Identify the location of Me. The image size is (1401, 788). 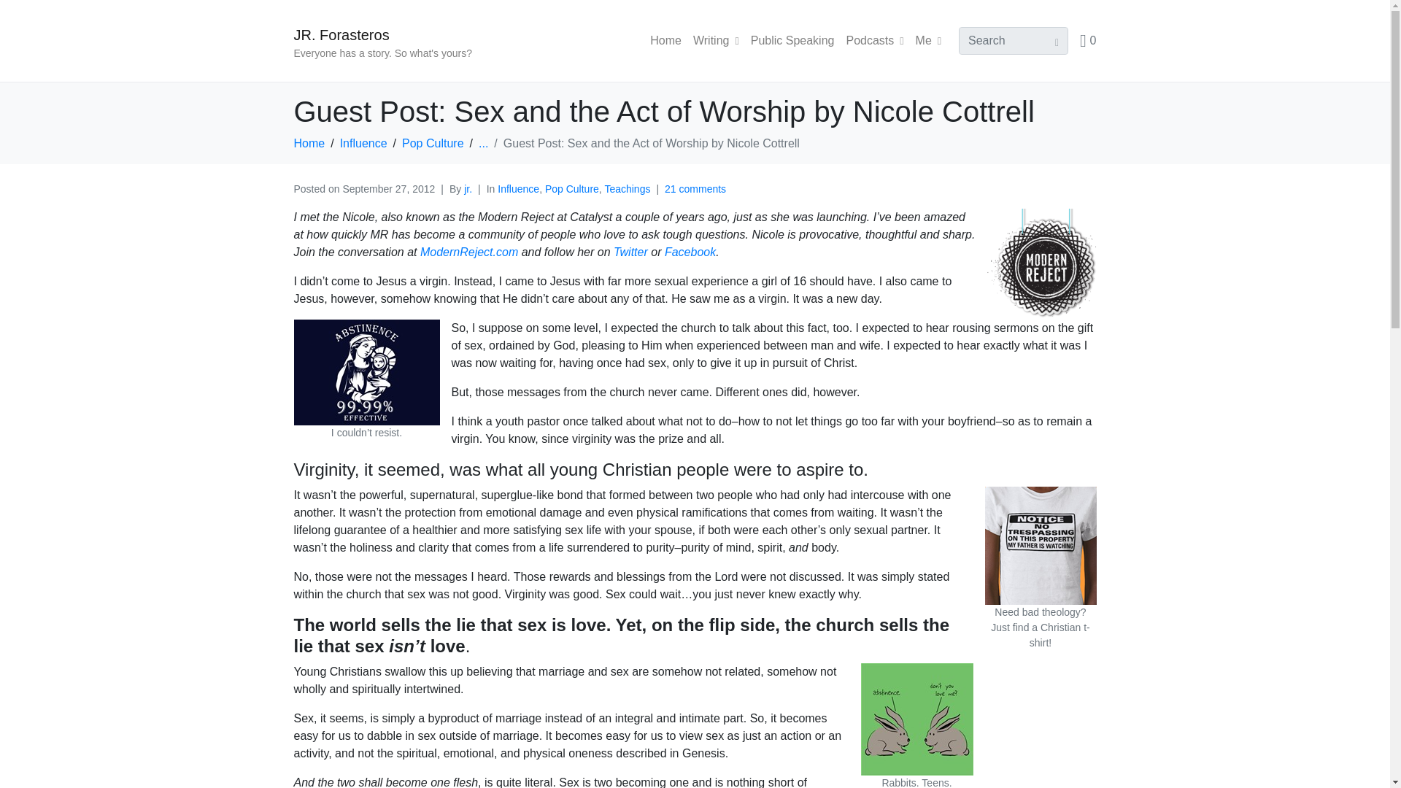
(928, 40).